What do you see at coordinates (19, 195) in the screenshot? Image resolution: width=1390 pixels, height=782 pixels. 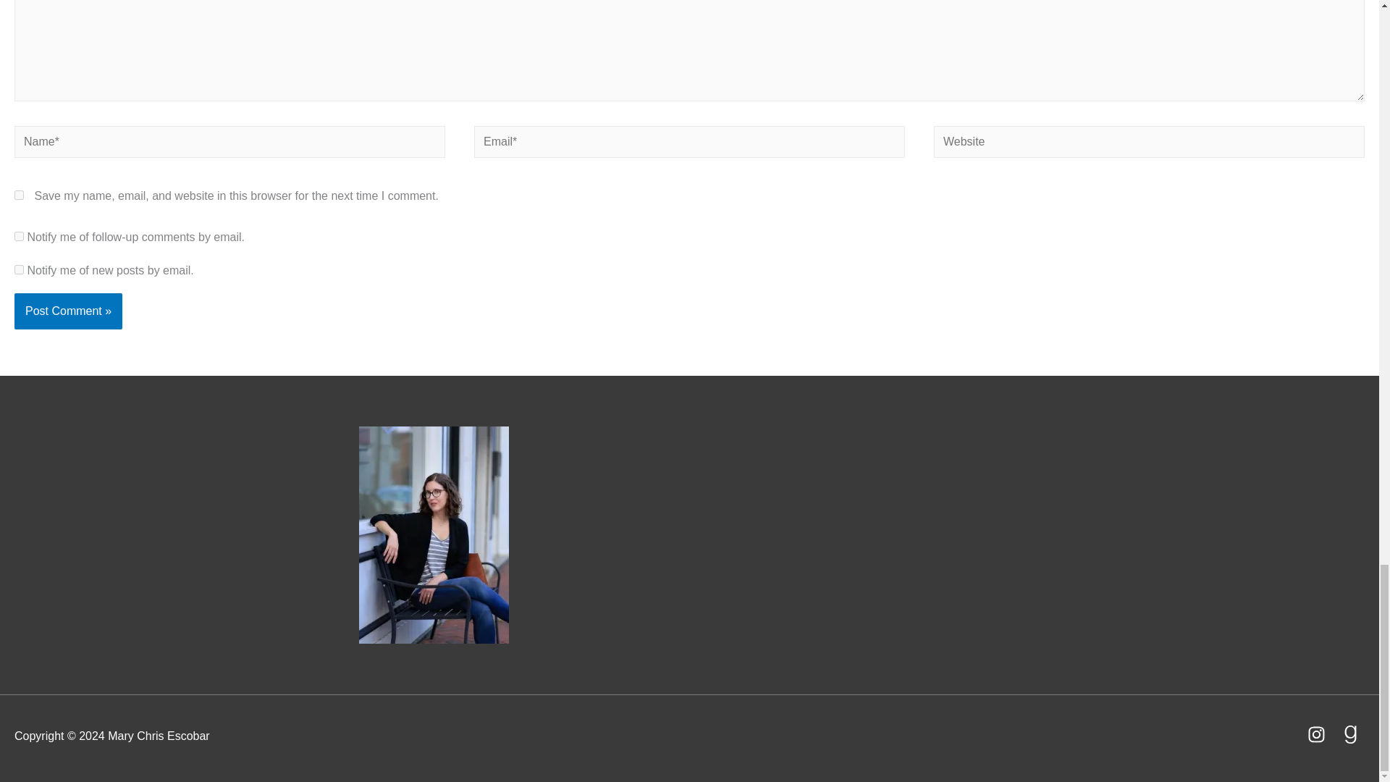 I see `yes` at bounding box center [19, 195].